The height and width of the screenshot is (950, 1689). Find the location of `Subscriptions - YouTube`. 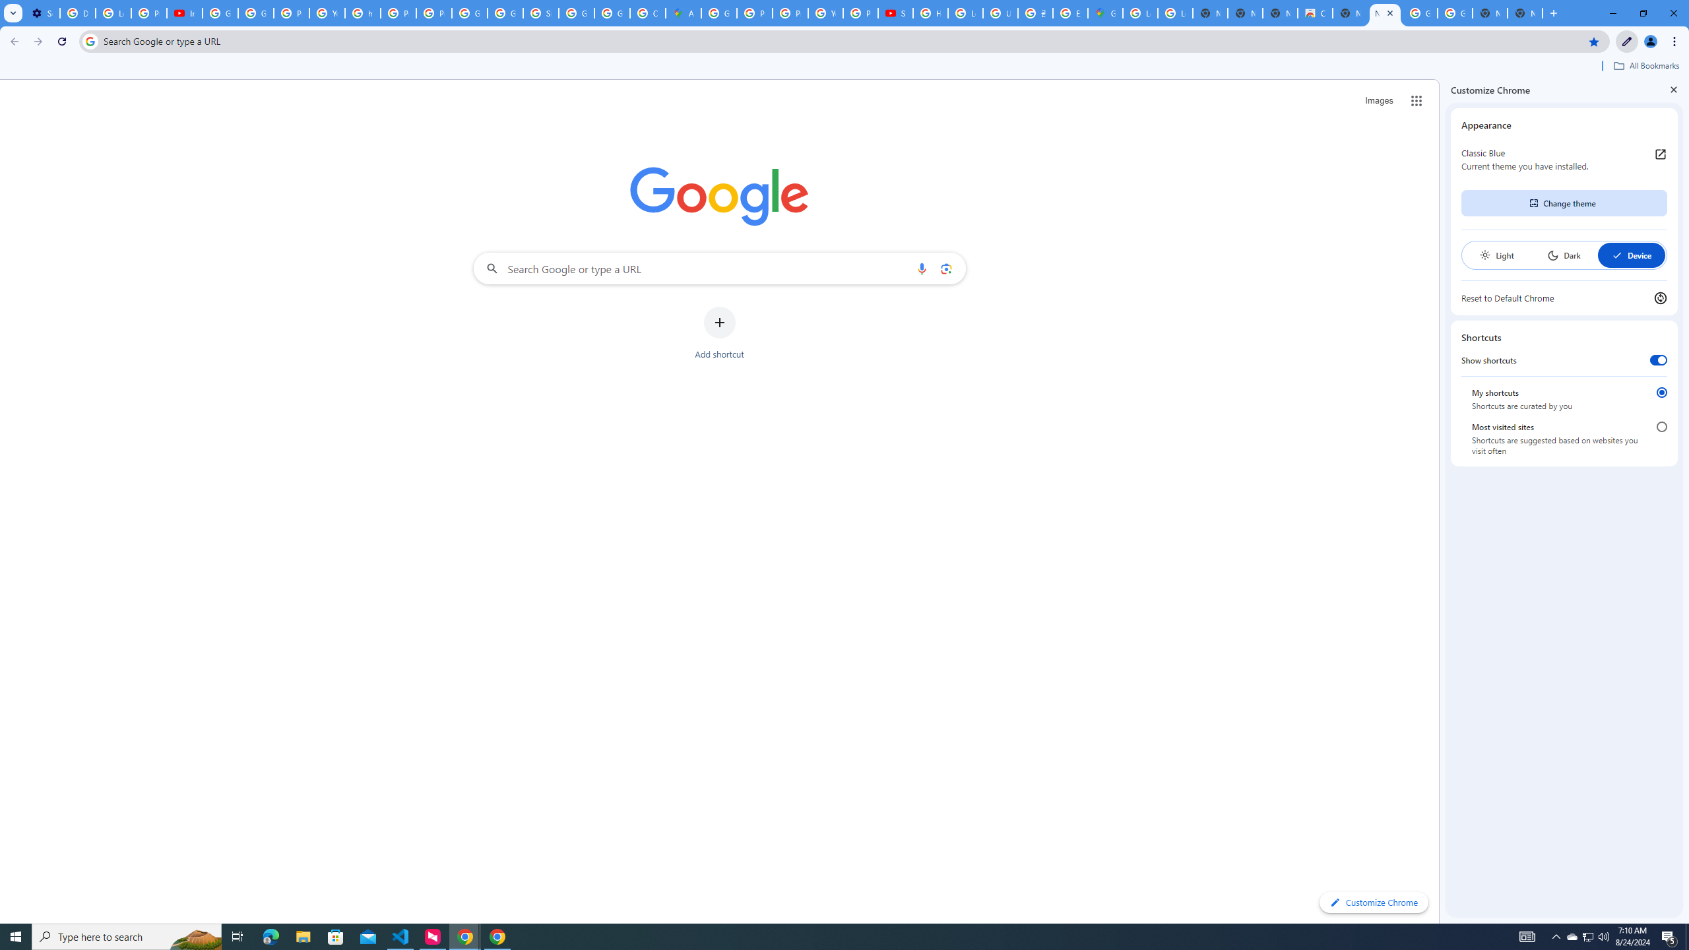

Subscriptions - YouTube is located at coordinates (895, 13).